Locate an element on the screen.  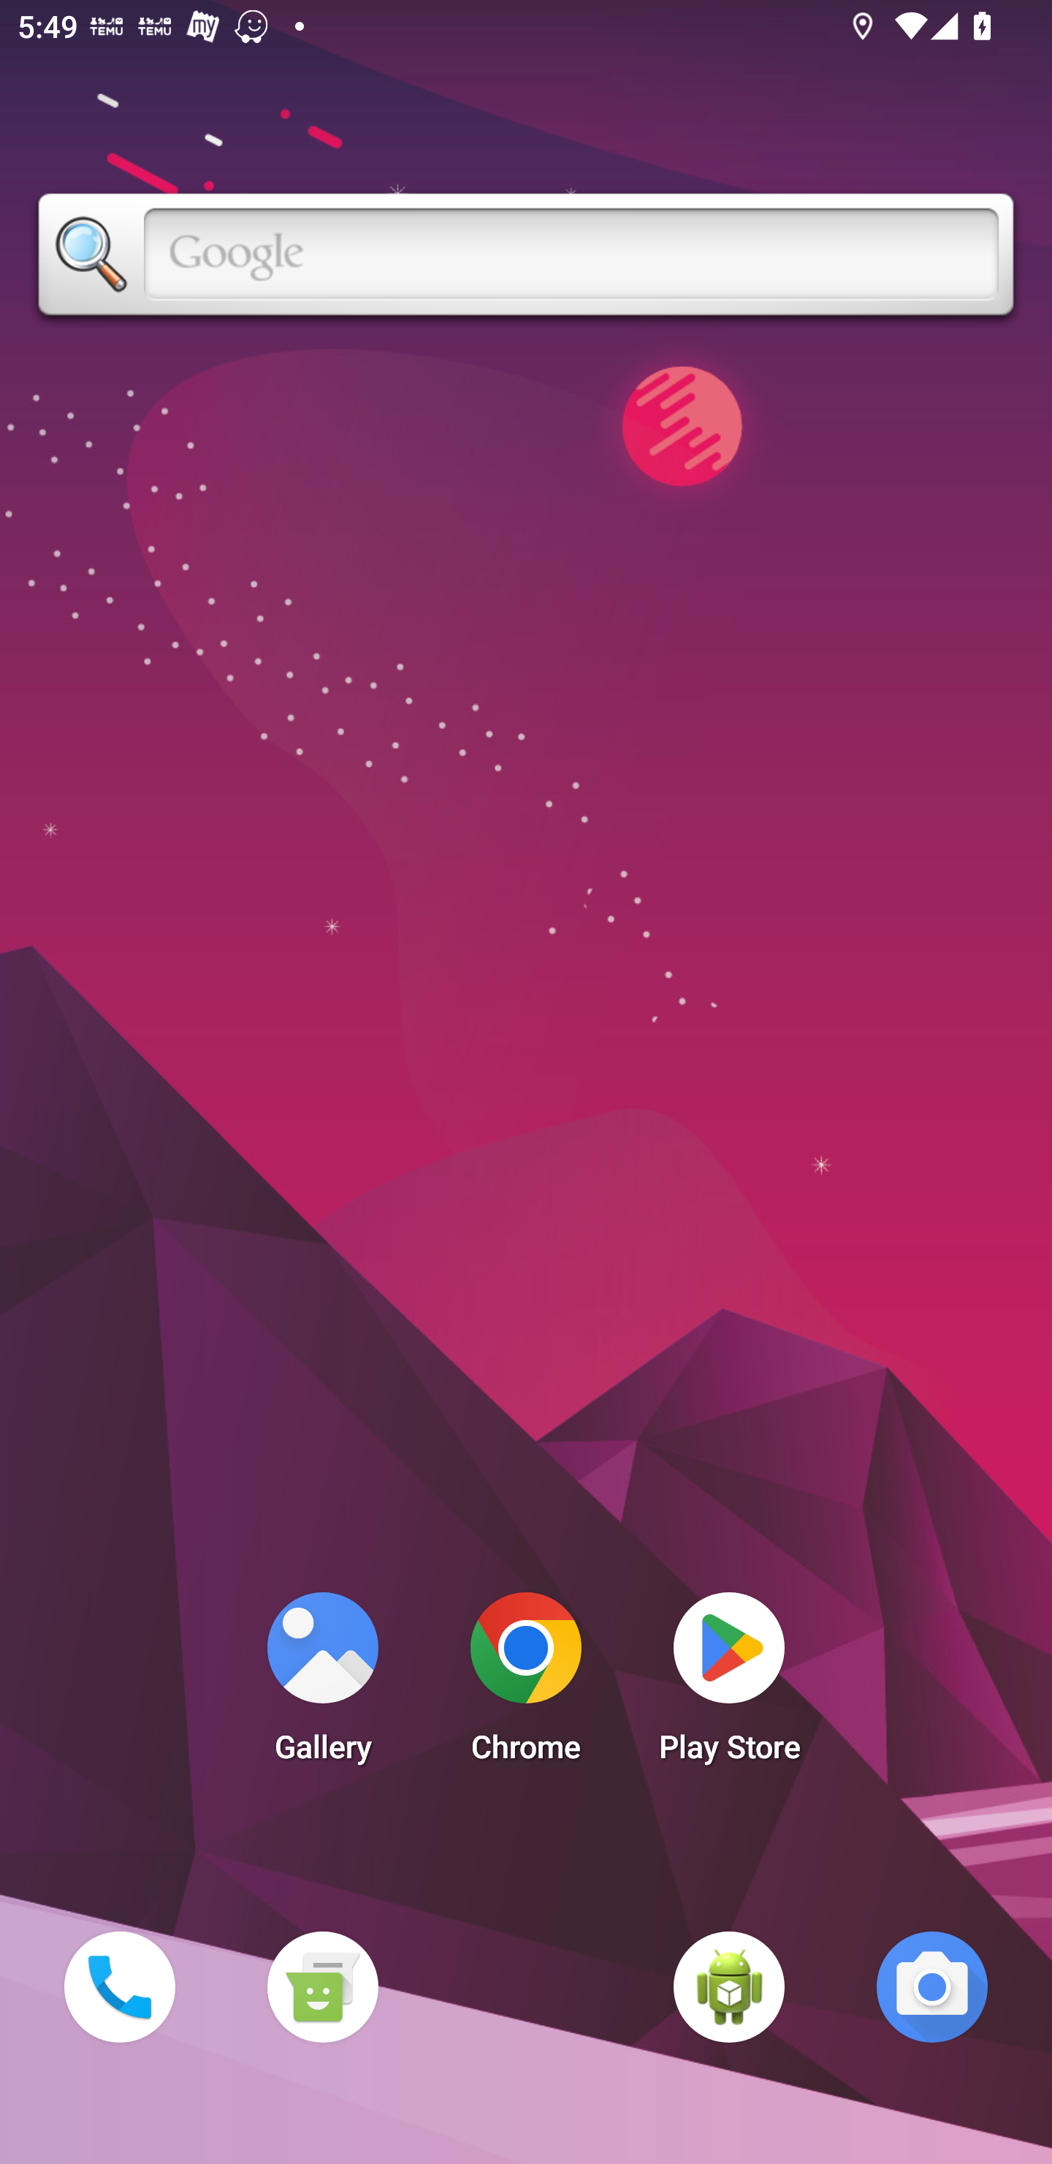
Phone is located at coordinates (119, 1986).